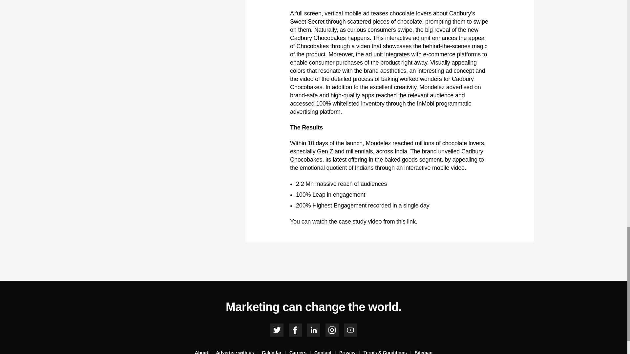 The image size is (630, 354). I want to click on Careers, so click(302, 351).